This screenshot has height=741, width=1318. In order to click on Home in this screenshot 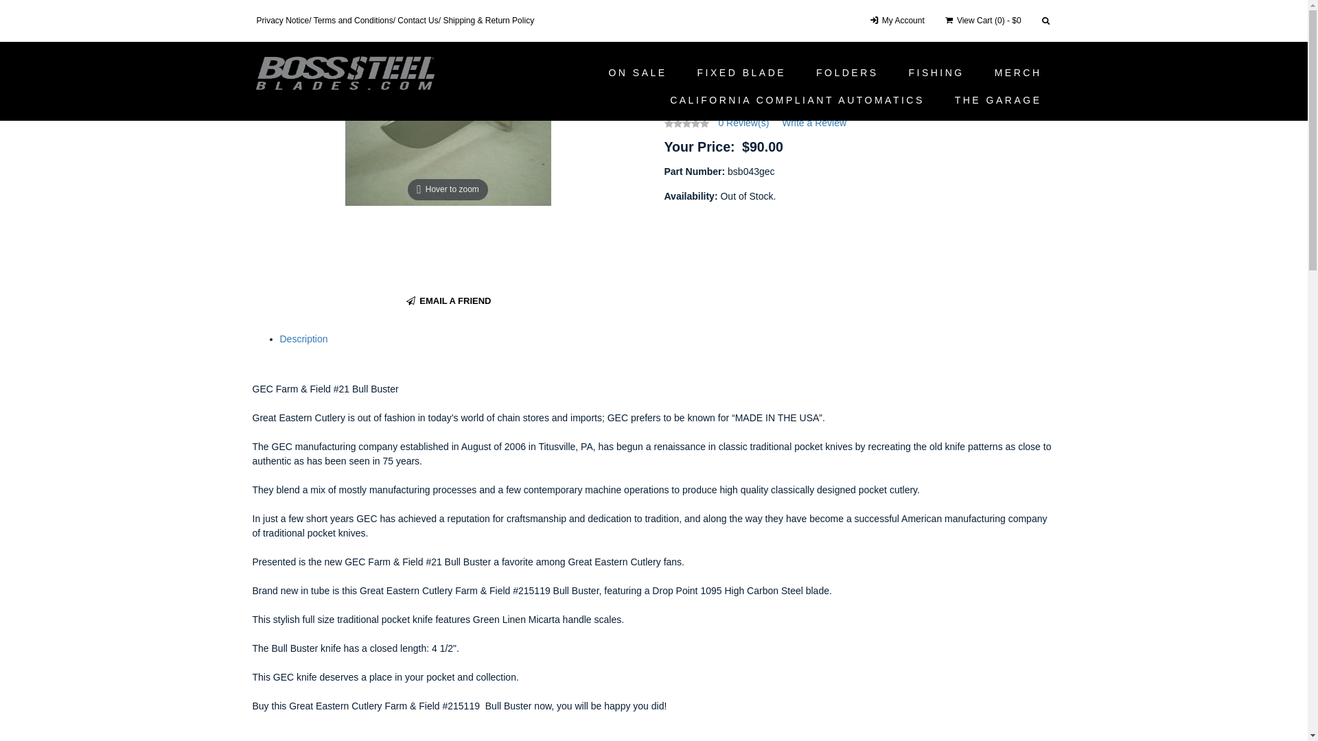, I will do `click(265, 33)`.